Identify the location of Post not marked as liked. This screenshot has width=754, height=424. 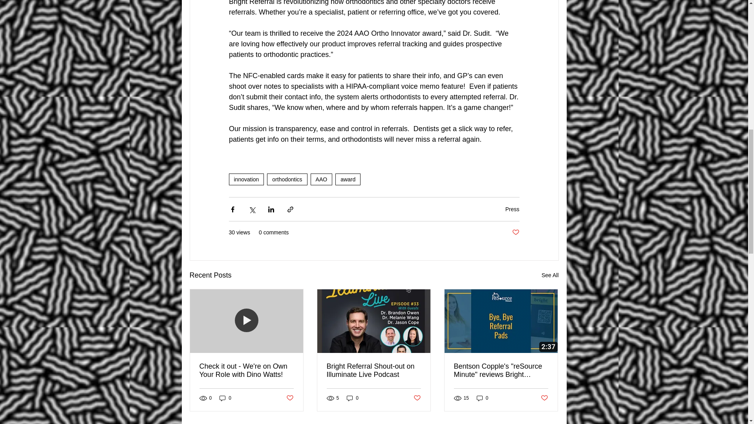
(515, 232).